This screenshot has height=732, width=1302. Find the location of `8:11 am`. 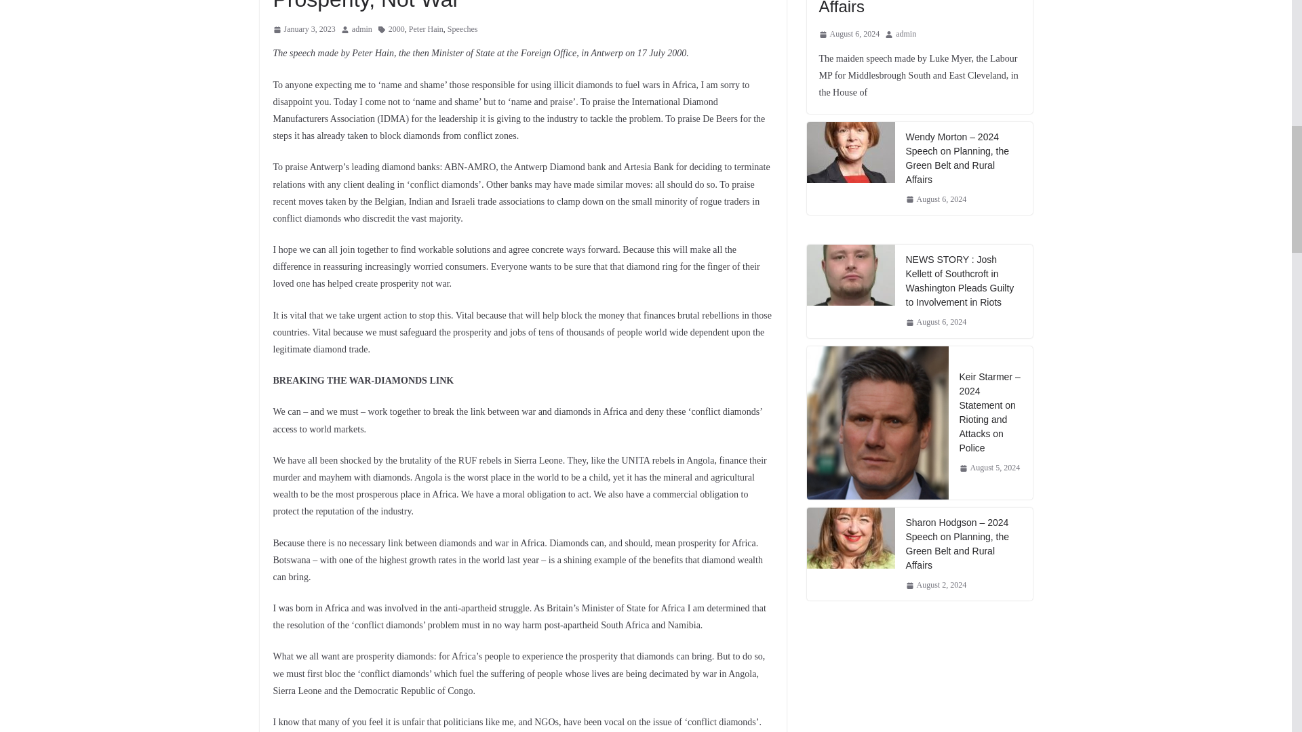

8:11 am is located at coordinates (303, 30).